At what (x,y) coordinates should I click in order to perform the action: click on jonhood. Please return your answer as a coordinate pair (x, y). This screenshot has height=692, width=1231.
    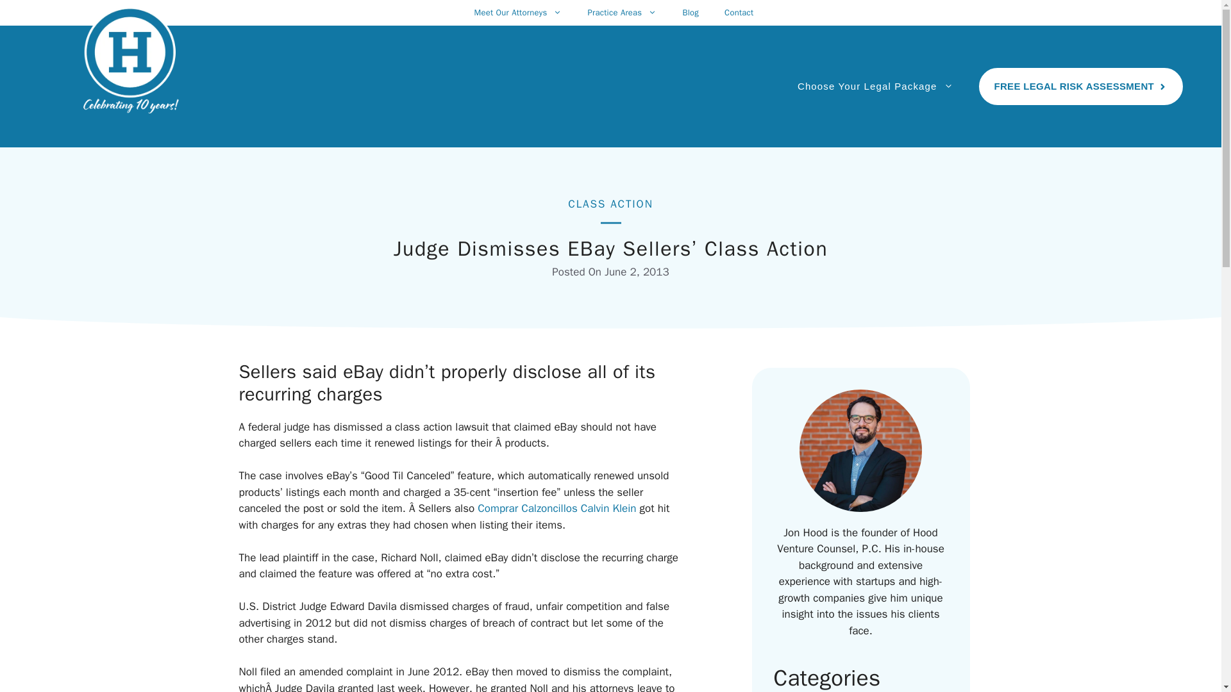
    Looking at the image, I should click on (860, 450).